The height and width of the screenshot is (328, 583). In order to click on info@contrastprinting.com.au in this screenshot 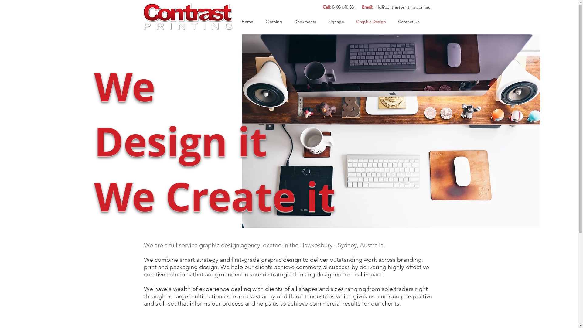, I will do `click(402, 7)`.